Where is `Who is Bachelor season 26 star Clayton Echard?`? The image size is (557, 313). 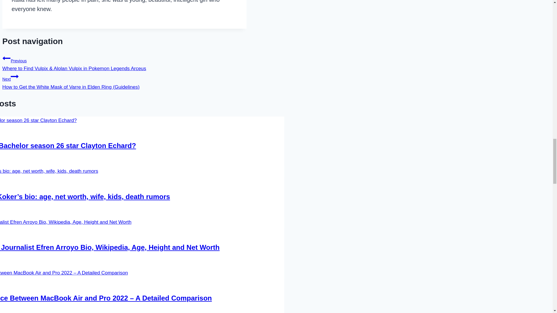 Who is Bachelor season 26 star Clayton Echard? is located at coordinates (68, 145).